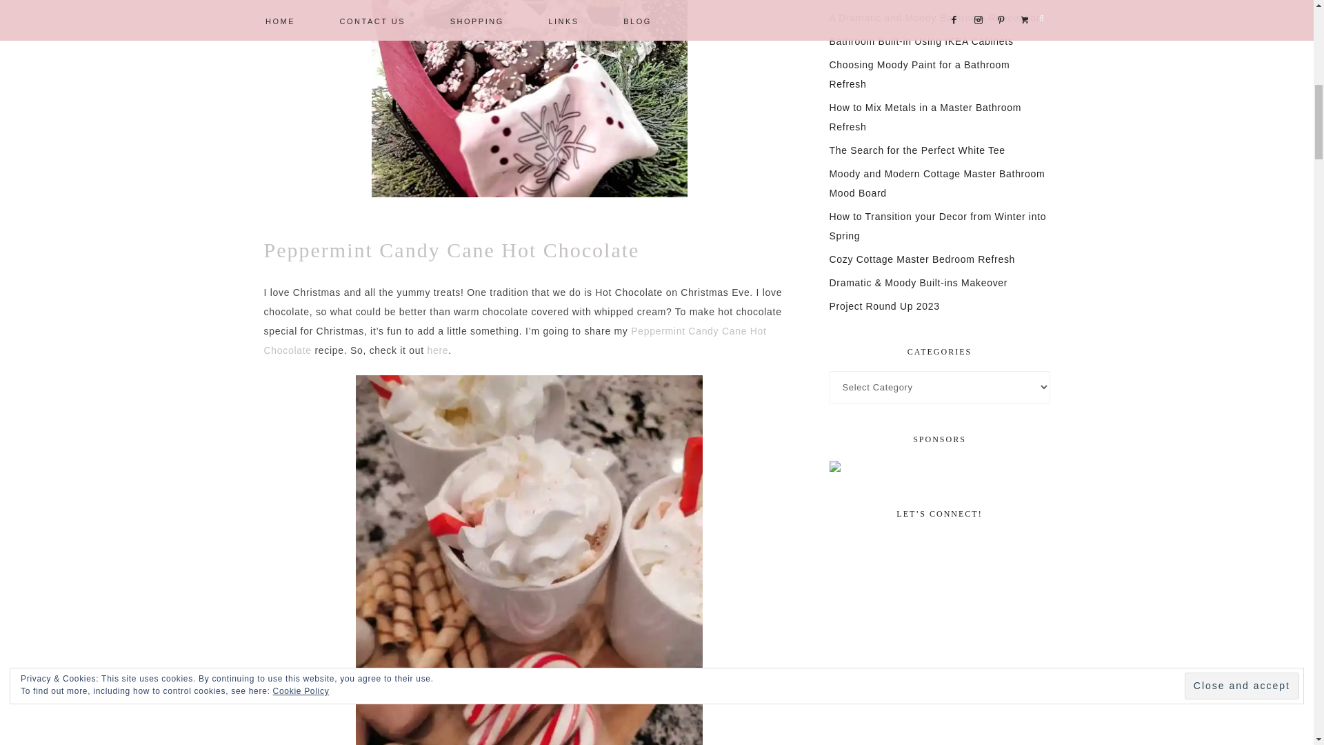 The height and width of the screenshot is (745, 1324). Describe the element at coordinates (437, 350) in the screenshot. I see `here` at that location.